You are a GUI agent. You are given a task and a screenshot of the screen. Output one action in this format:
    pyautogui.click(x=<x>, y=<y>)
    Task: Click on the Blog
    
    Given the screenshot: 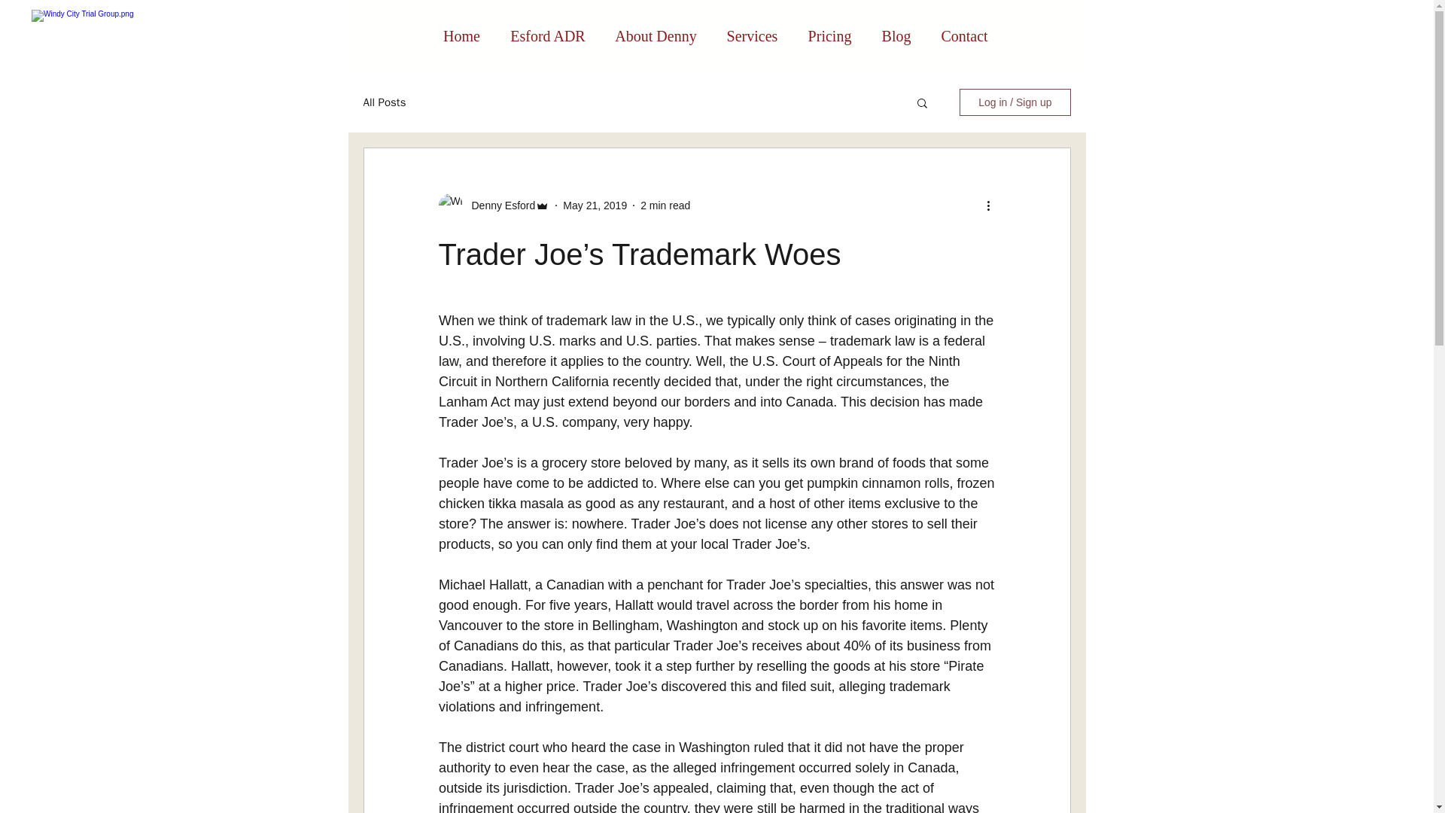 What is the action you would take?
    pyautogui.click(x=896, y=36)
    